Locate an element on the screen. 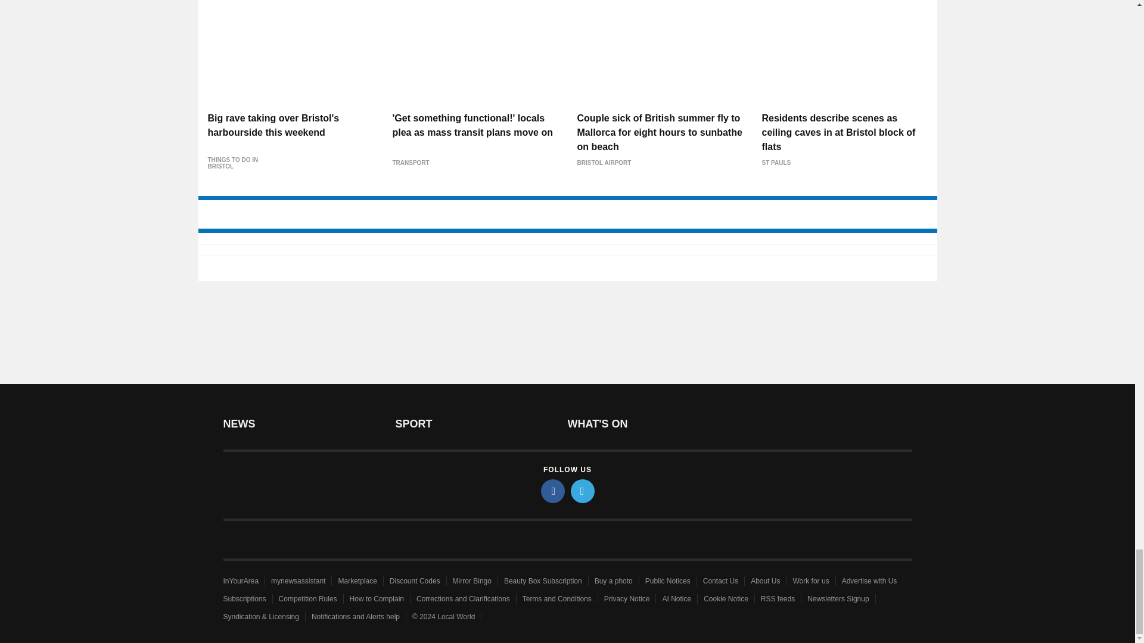 The width and height of the screenshot is (1144, 643). facebook is located at coordinates (553, 491).